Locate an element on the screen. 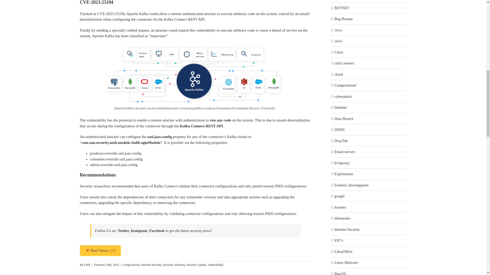   Instagram is located at coordinates (138, 230).